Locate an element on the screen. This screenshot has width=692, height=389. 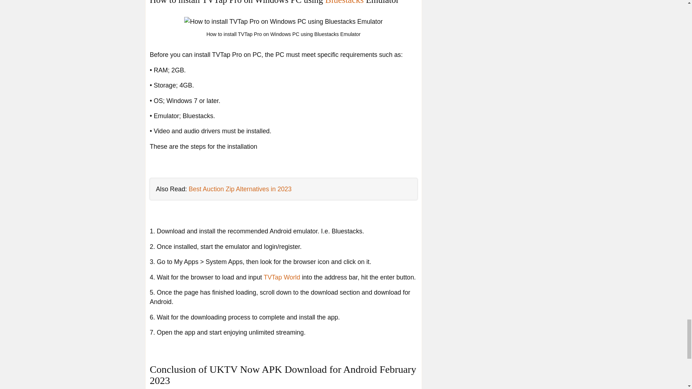
TVTap World is located at coordinates (281, 277).